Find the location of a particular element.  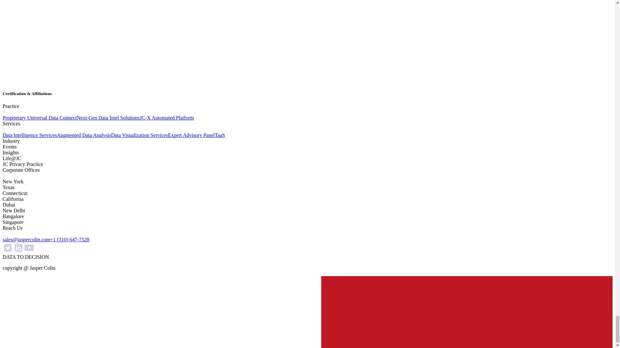

Proprietary Universal Data Connect is located at coordinates (39, 118).